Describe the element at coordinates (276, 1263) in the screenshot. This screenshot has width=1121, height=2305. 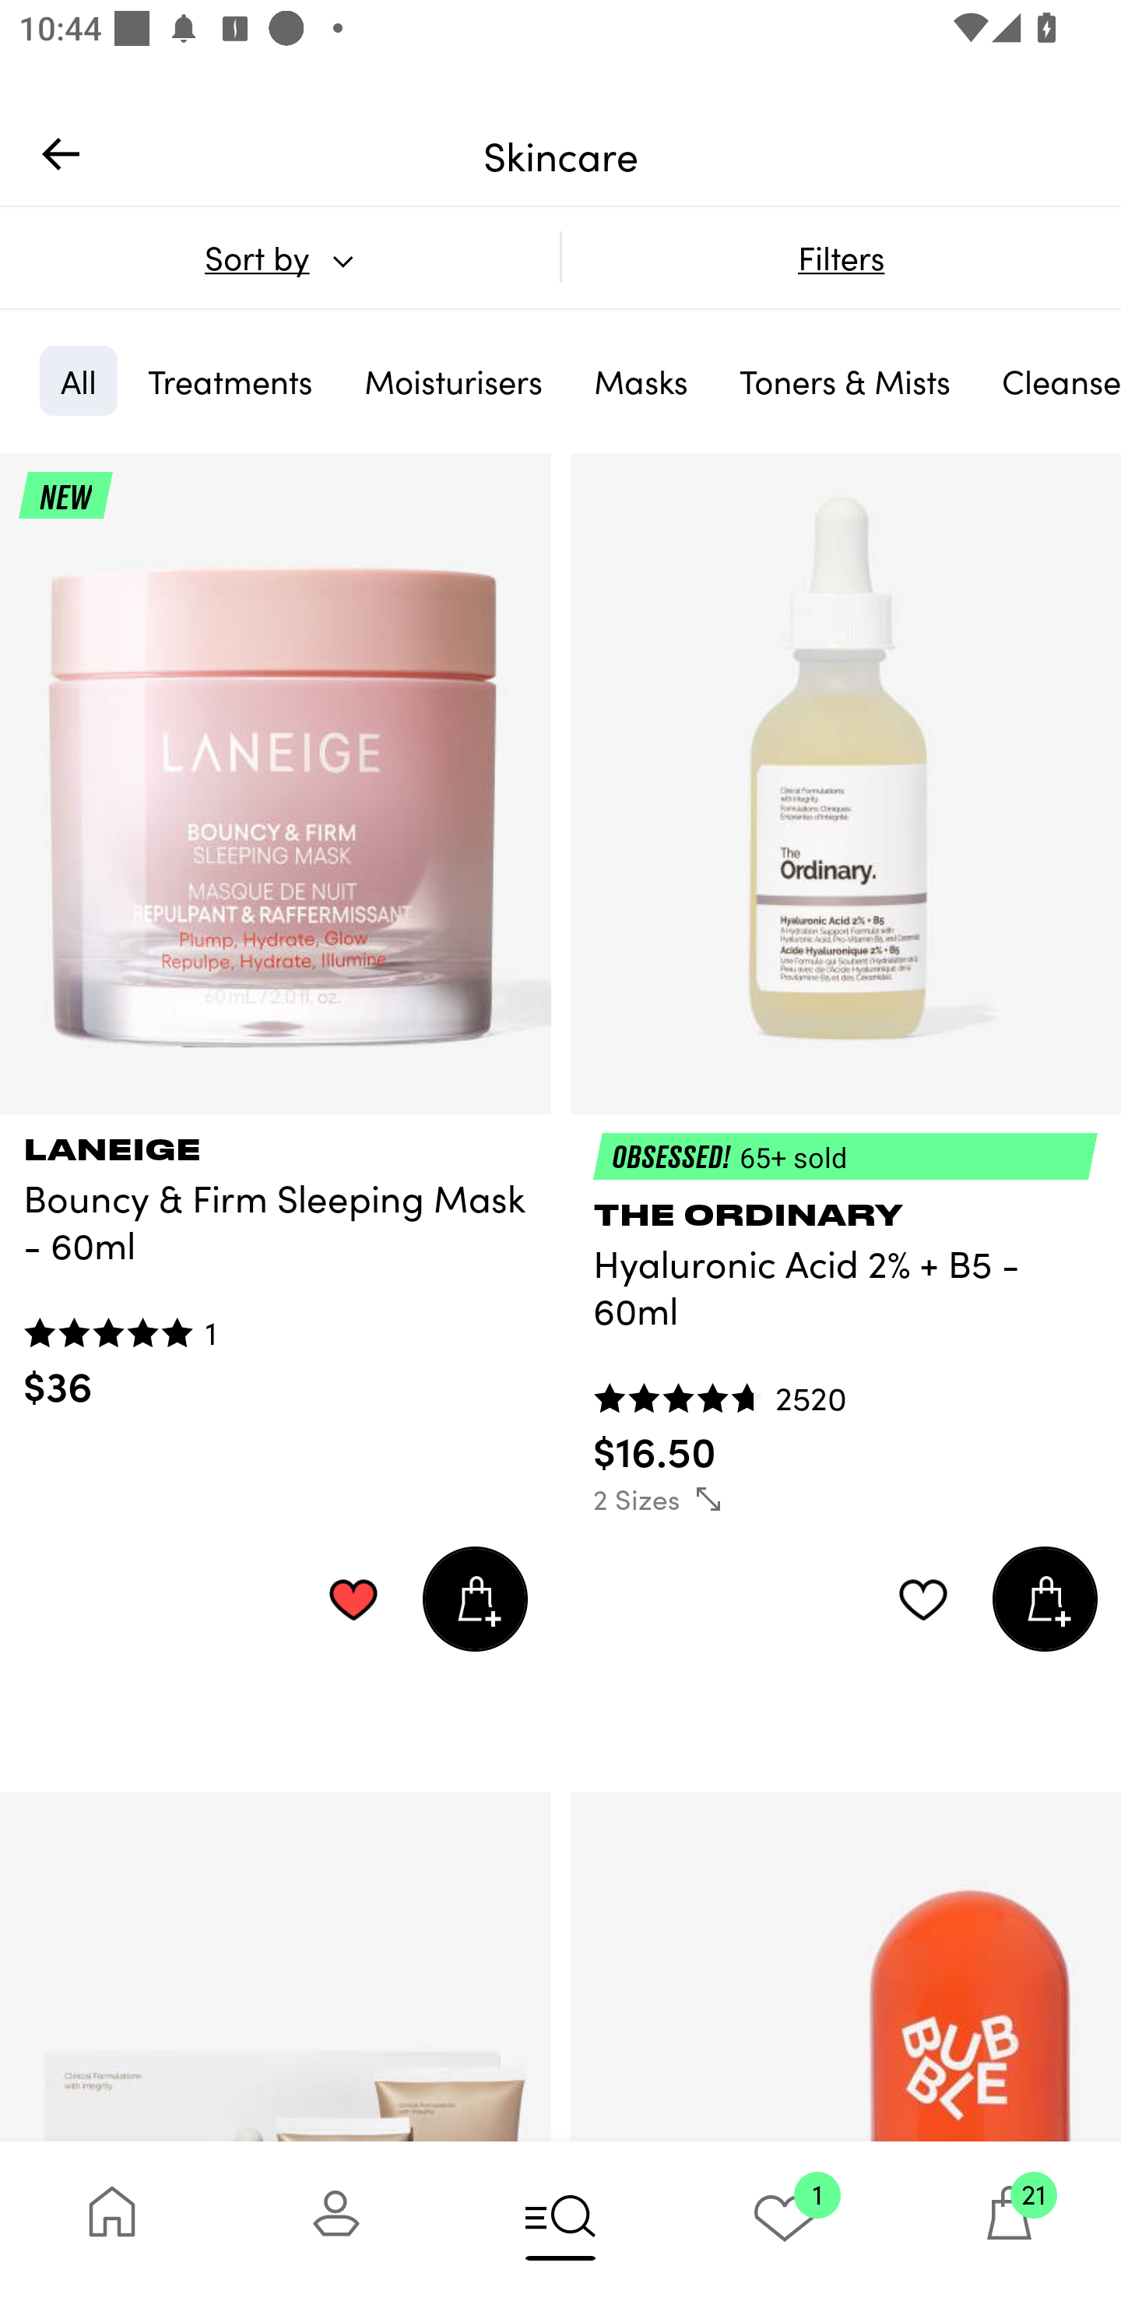
I see `LANEIGE Bouncy & Firm Sleeping Mask - 60ml 1 $36` at that location.